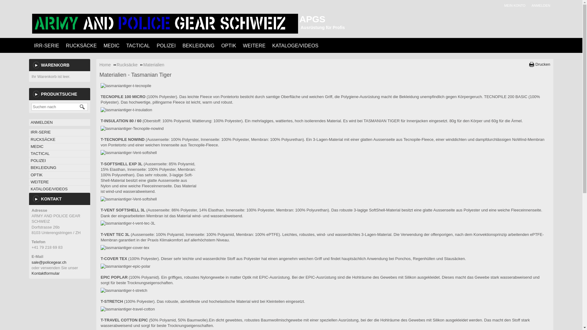 The image size is (587, 330). I want to click on APGS, so click(165, 24).